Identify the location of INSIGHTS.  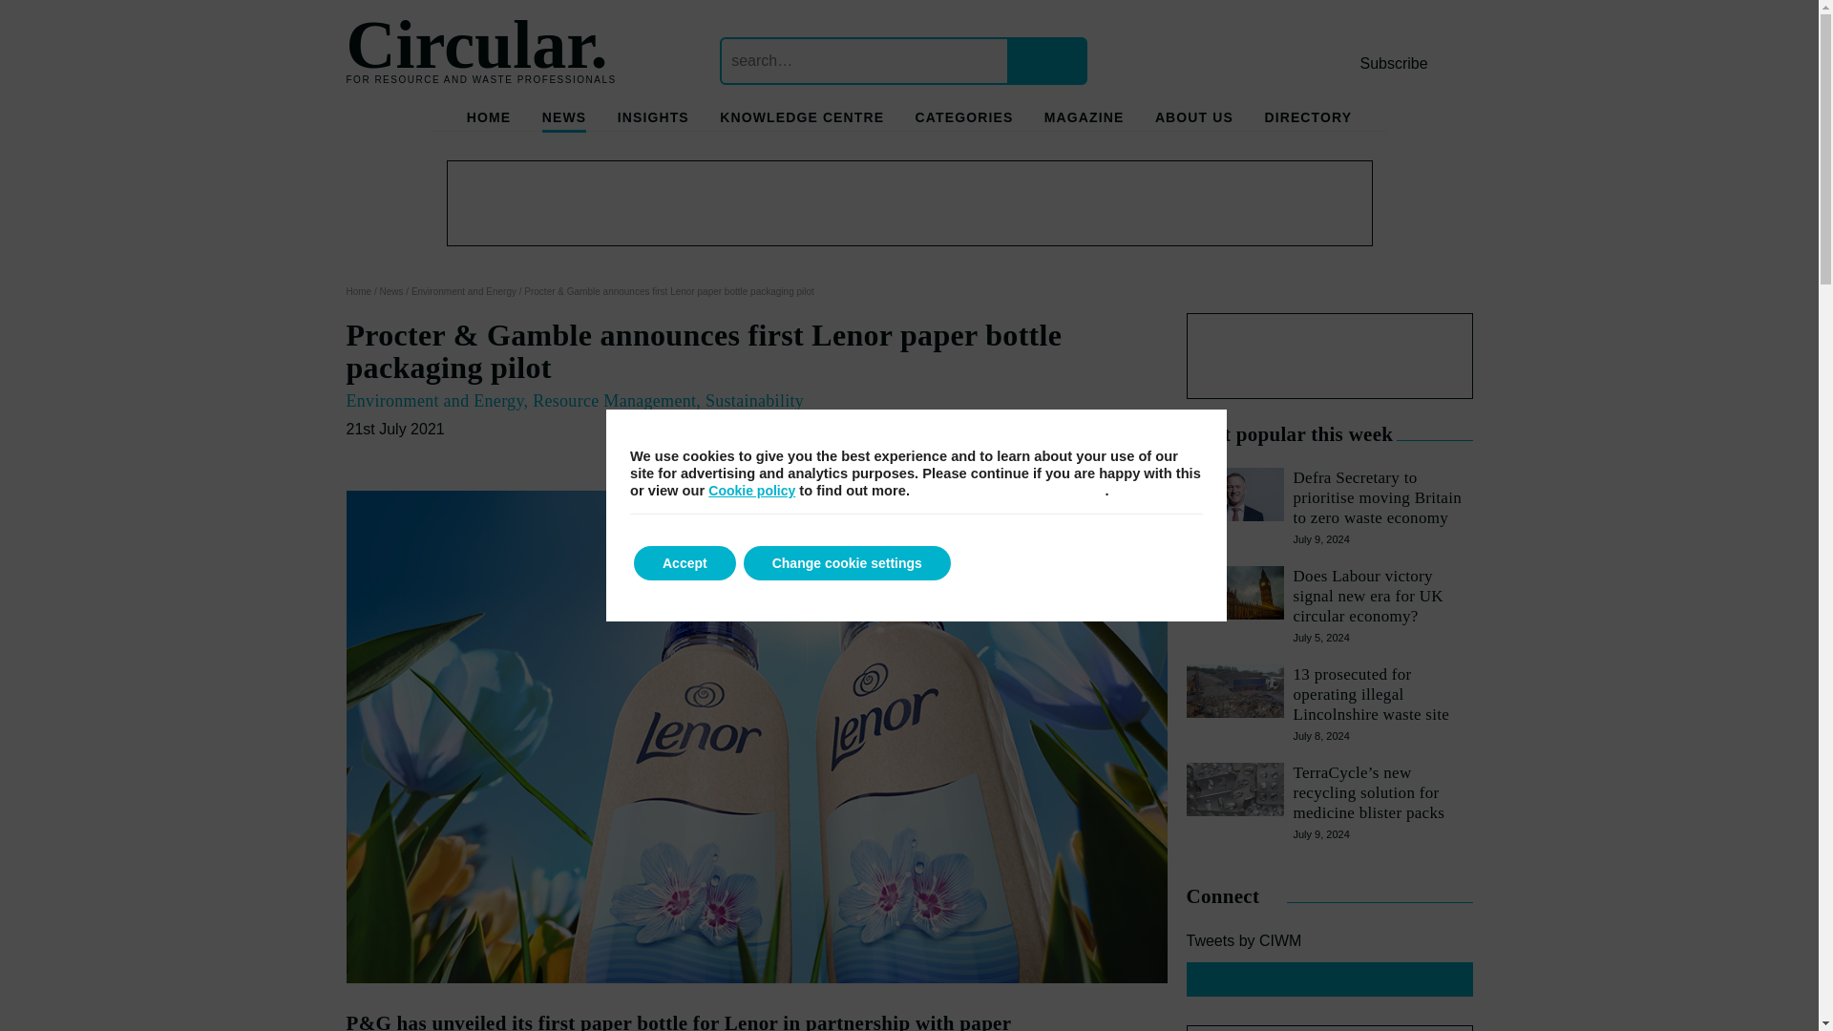
(653, 120).